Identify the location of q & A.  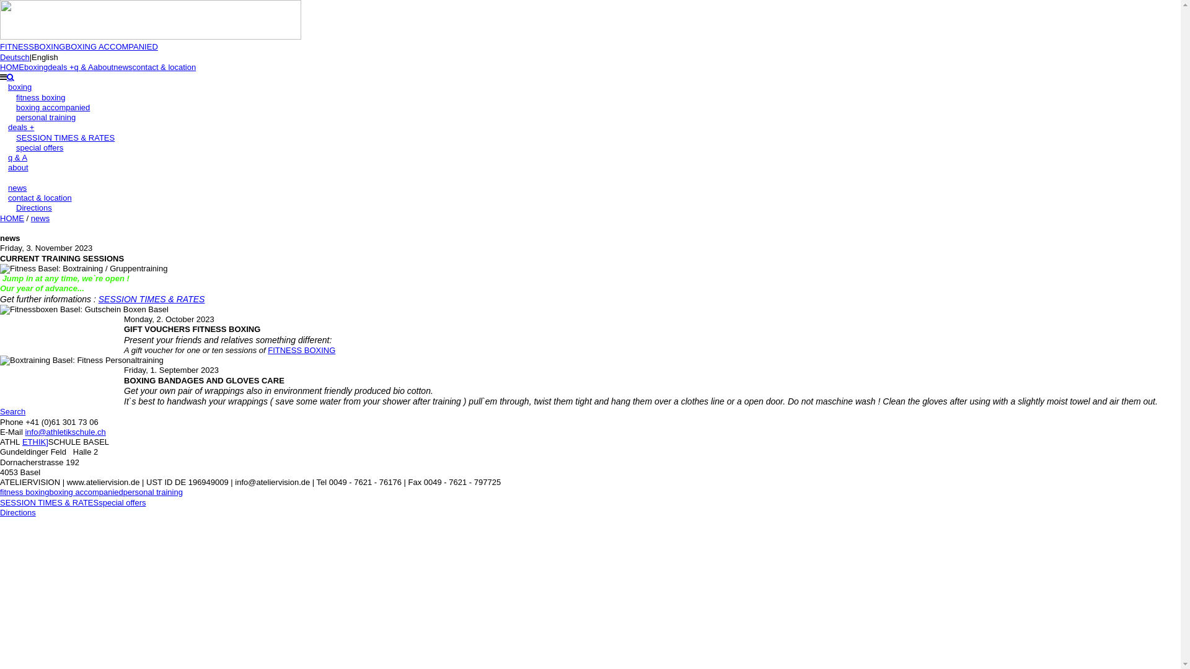
(14, 157).